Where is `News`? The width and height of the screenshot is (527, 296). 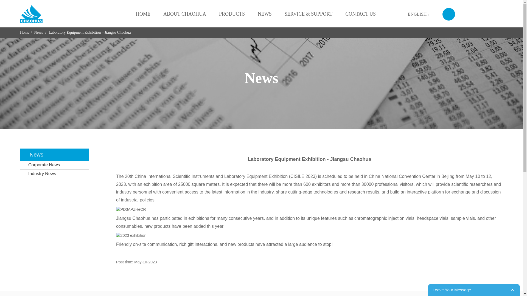
News is located at coordinates (38, 32).